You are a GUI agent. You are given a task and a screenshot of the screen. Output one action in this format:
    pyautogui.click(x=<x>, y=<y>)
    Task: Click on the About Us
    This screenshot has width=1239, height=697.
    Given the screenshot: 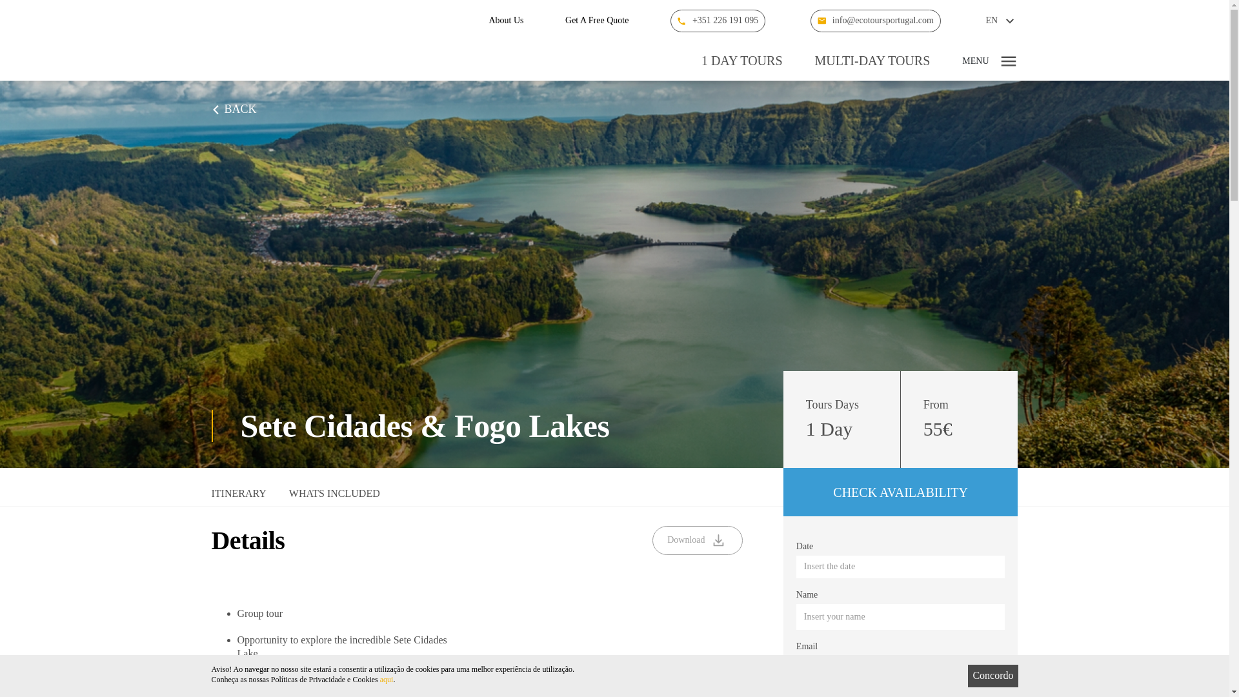 What is the action you would take?
    pyautogui.click(x=505, y=21)
    